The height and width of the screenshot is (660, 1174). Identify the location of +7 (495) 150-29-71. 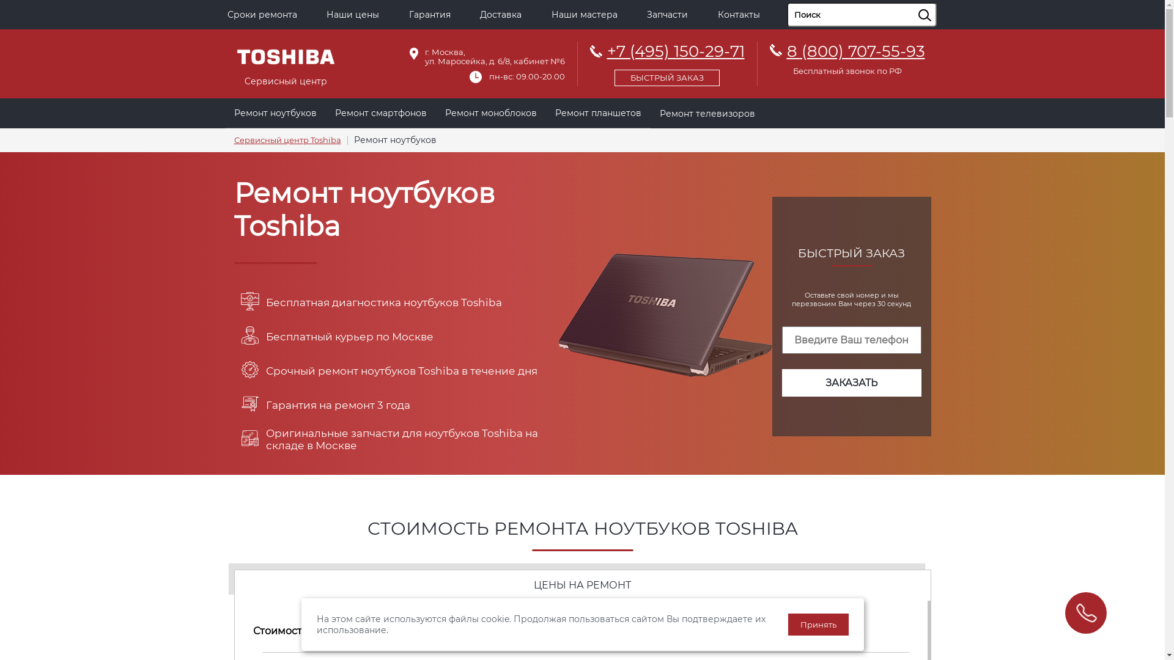
(666, 62).